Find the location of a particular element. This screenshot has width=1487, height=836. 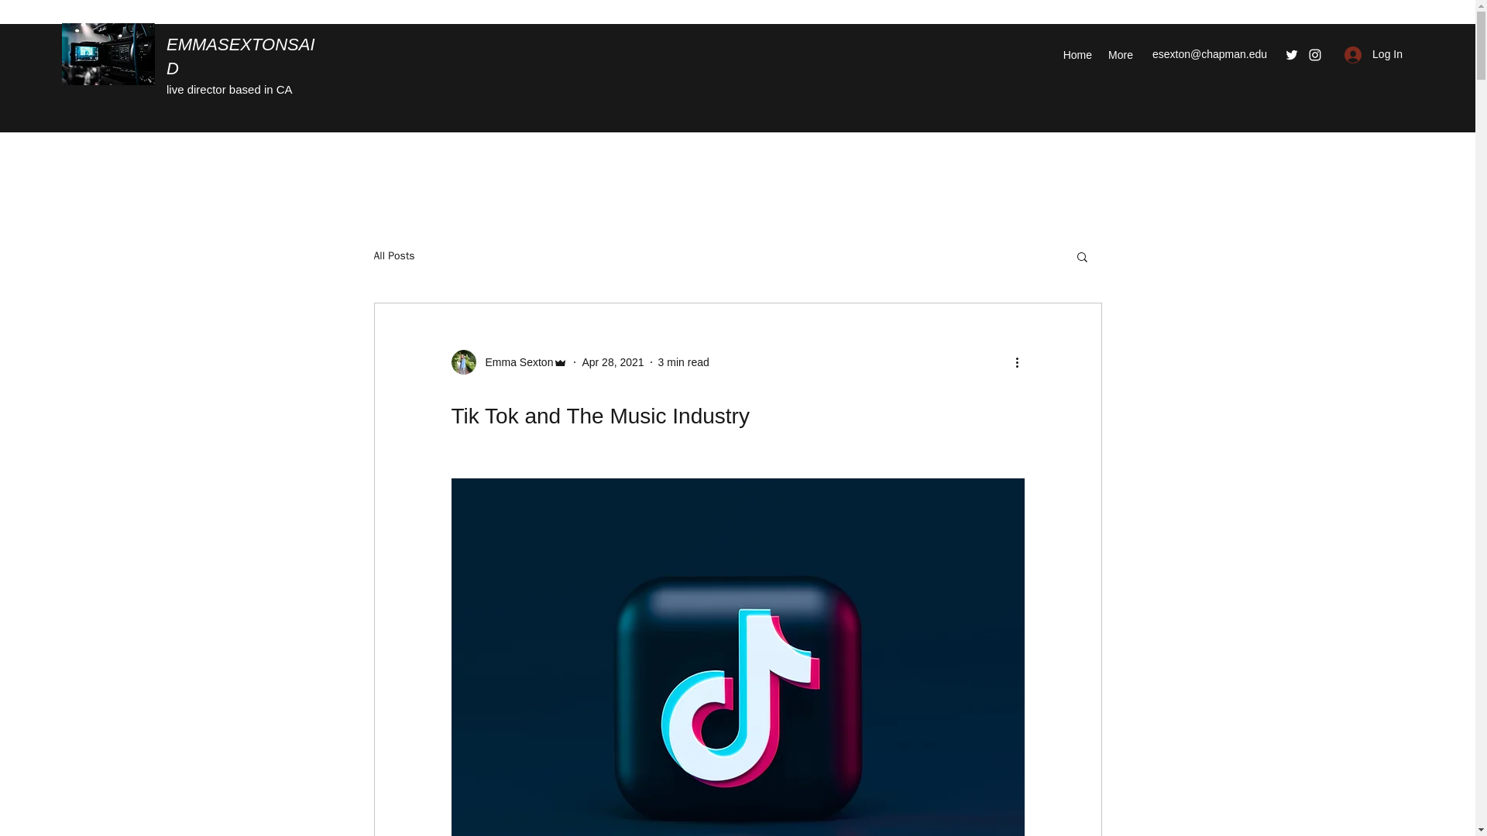

All Posts is located at coordinates (393, 255).